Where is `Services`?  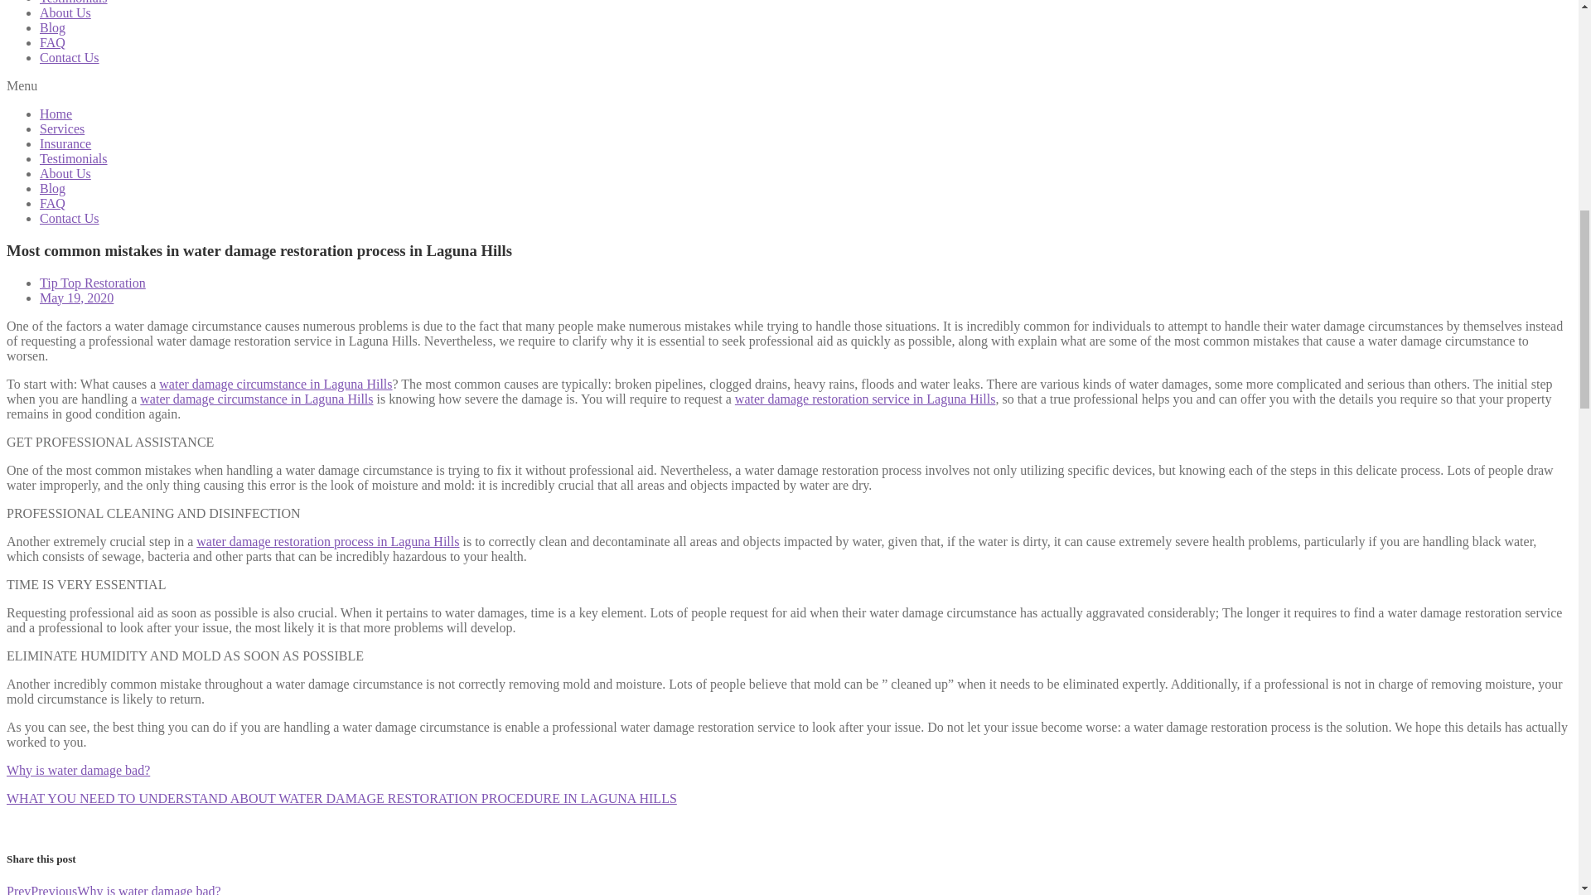
Services is located at coordinates (61, 128).